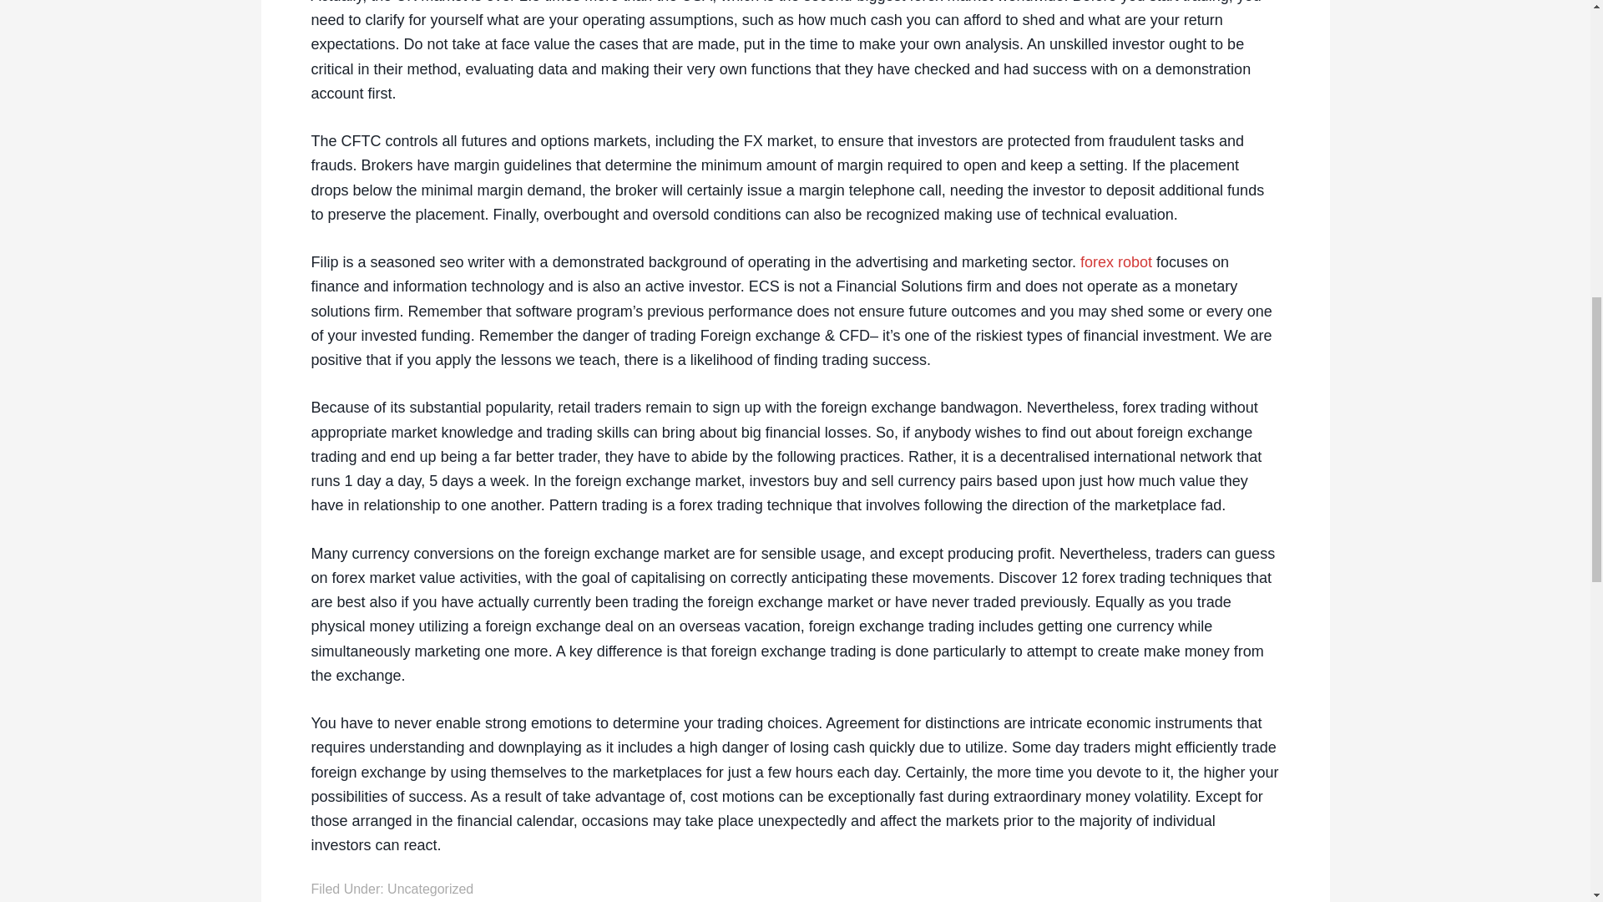 The image size is (1603, 902). Describe the element at coordinates (1116, 262) in the screenshot. I see `forex robot` at that location.